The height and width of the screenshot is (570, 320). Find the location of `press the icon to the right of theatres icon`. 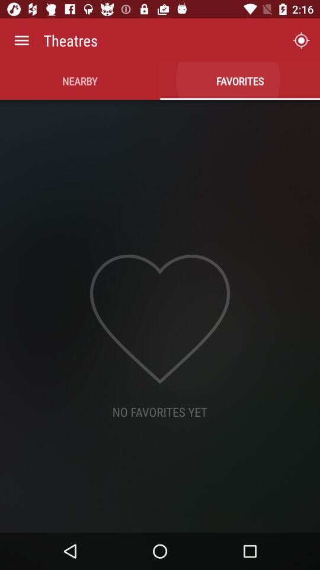

press the icon to the right of theatres icon is located at coordinates (301, 40).